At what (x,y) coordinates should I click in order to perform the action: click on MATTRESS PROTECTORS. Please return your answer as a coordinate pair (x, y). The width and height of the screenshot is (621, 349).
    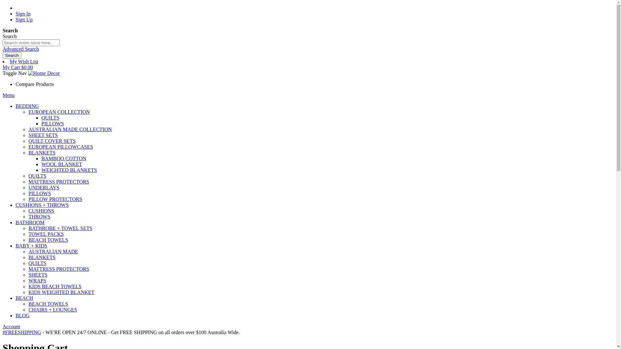
    Looking at the image, I should click on (59, 182).